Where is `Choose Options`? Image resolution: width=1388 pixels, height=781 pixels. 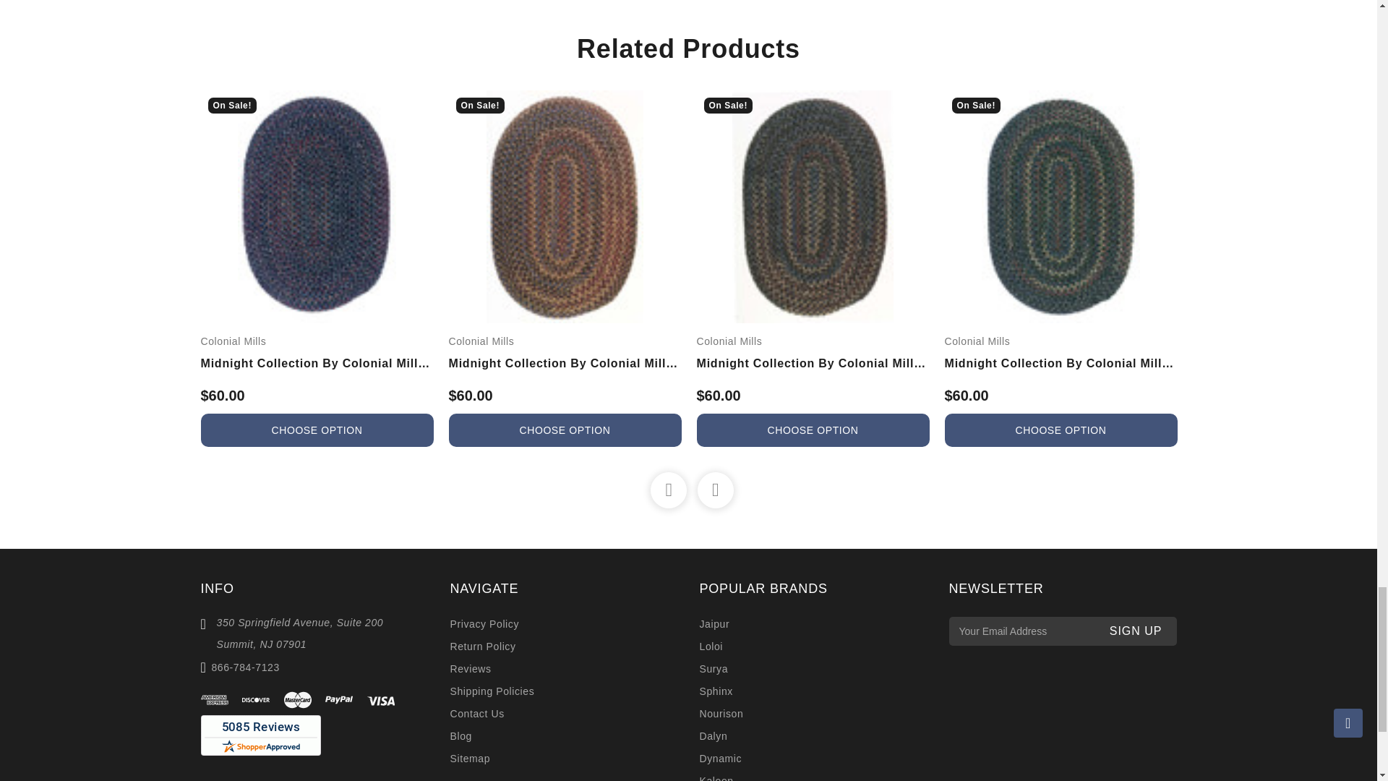
Choose Options is located at coordinates (813, 430).